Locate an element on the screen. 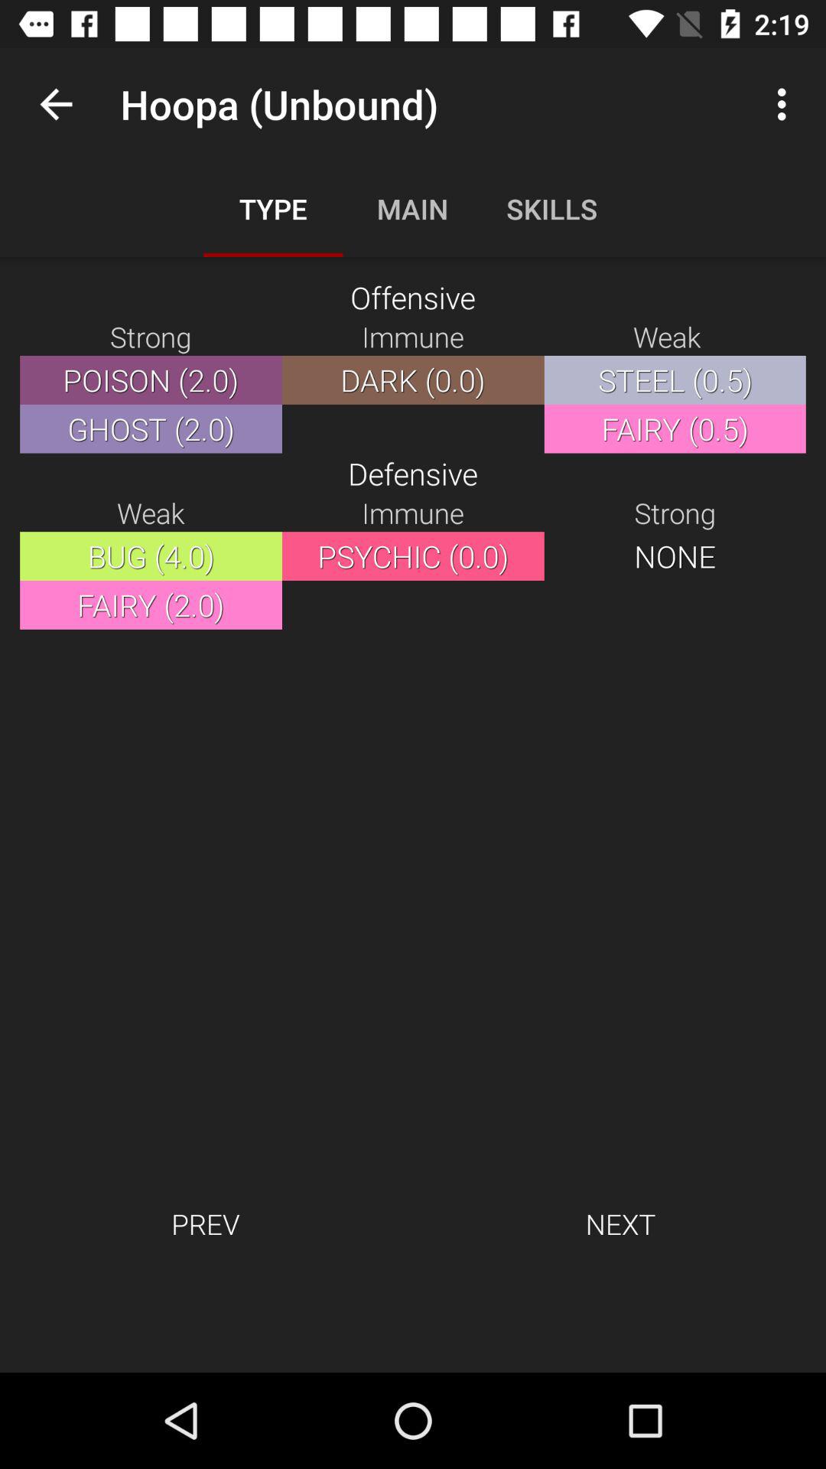  choose app next to the hoopa (unbound) app is located at coordinates (56, 104).